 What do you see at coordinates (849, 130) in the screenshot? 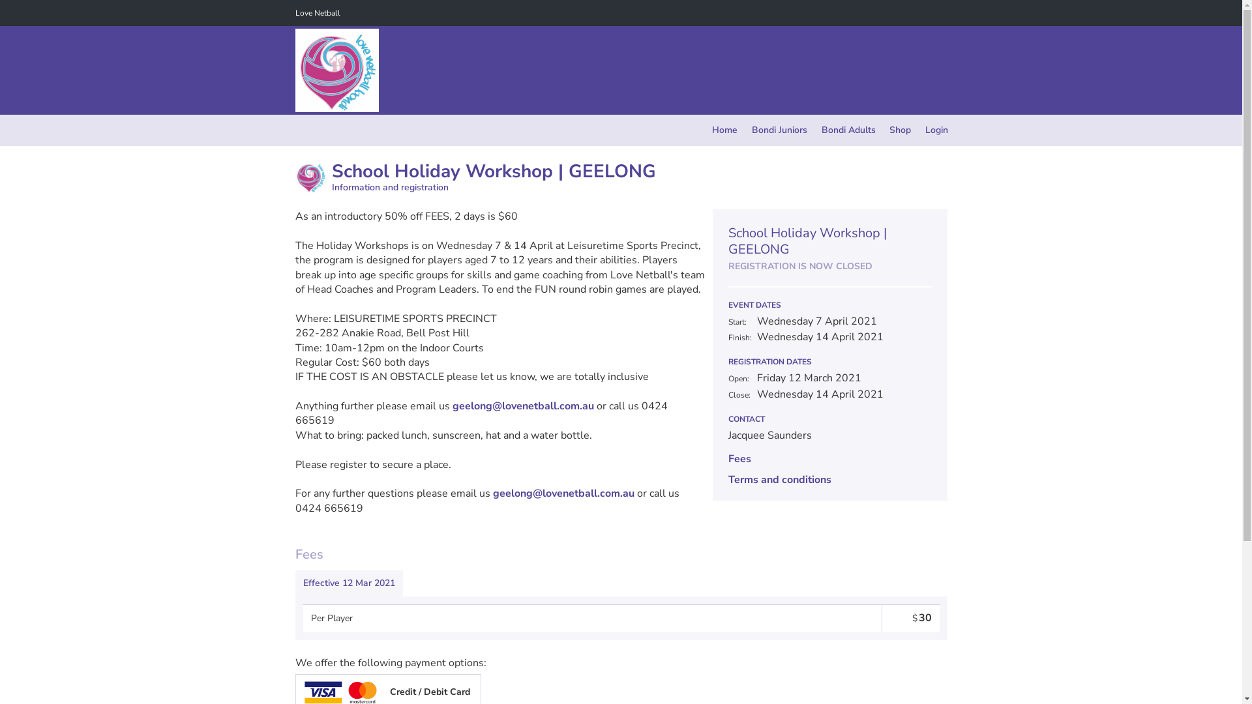
I see `Bondi Adults` at bounding box center [849, 130].